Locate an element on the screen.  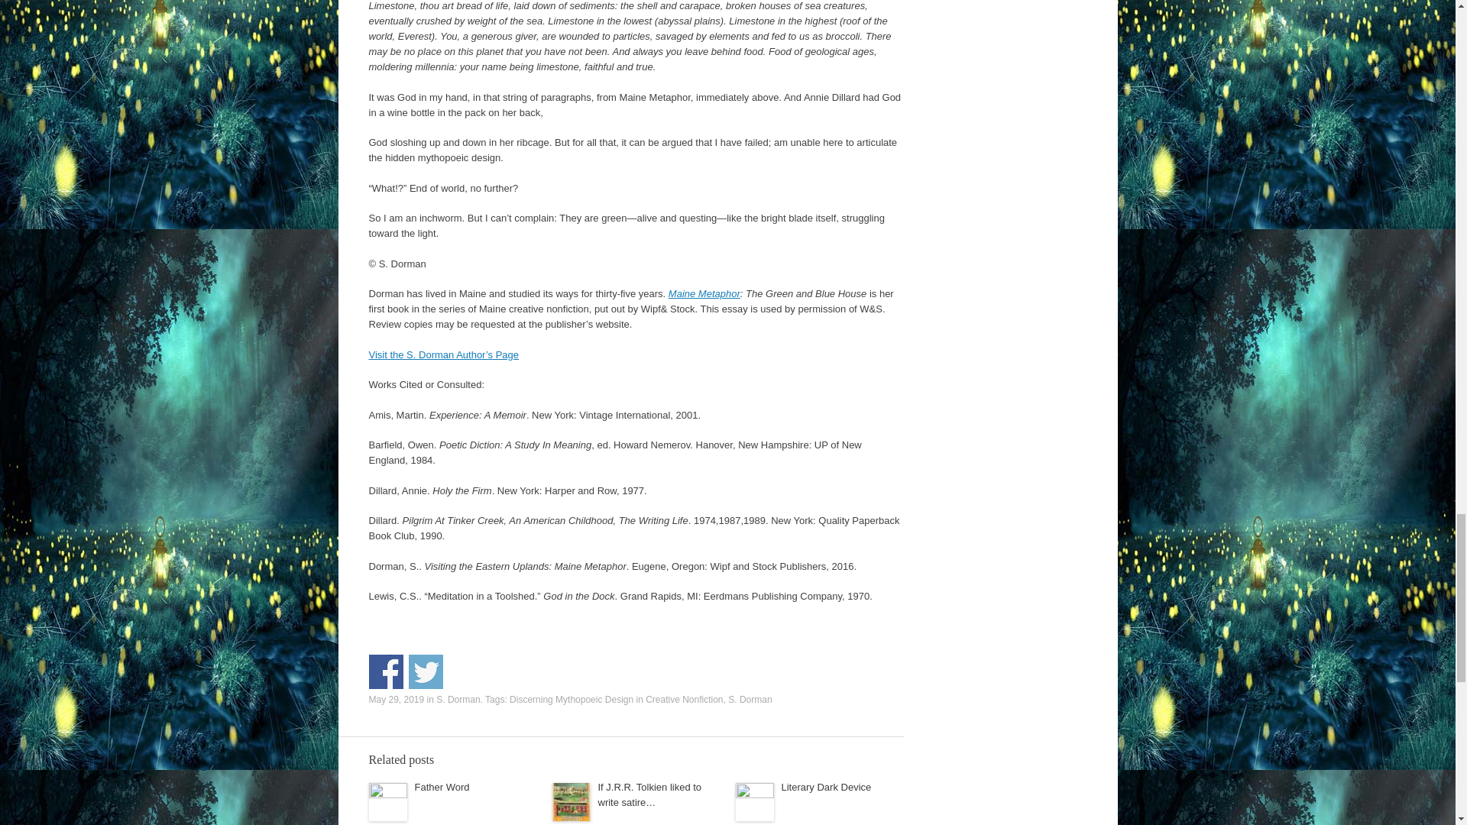
Father Word is located at coordinates (442, 787).